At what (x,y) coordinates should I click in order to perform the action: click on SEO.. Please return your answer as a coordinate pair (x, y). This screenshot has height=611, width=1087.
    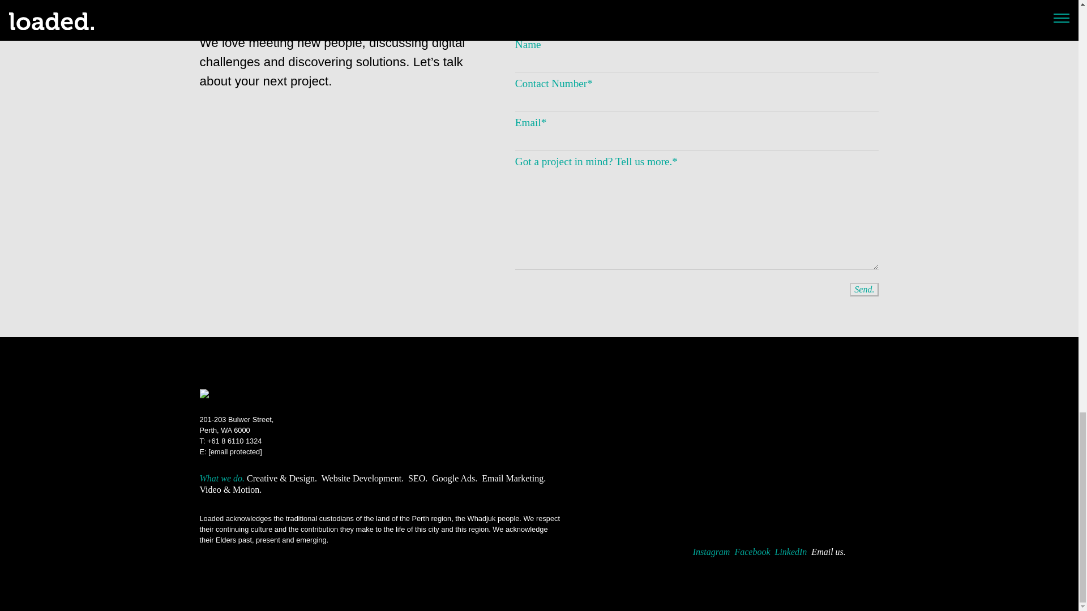
    Looking at the image, I should click on (712, 551).